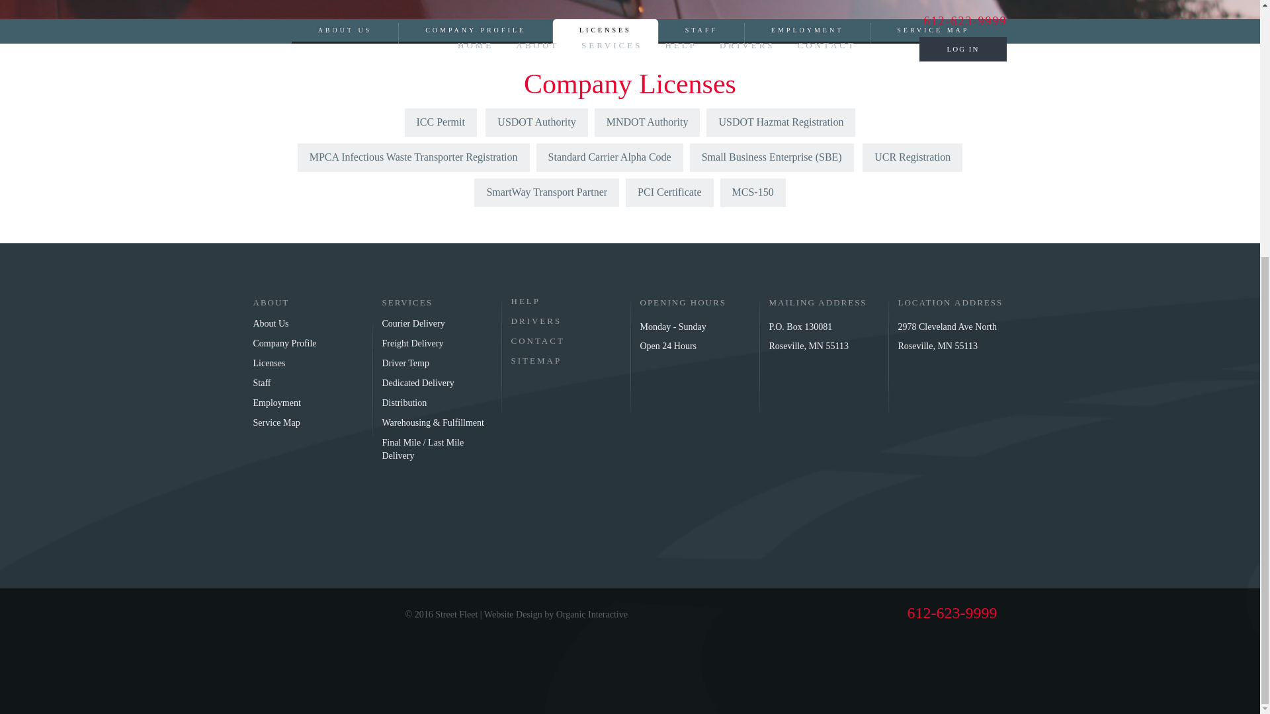 This screenshot has height=714, width=1270. Describe the element at coordinates (933, 31) in the screenshot. I see `SERVICE MAP` at that location.